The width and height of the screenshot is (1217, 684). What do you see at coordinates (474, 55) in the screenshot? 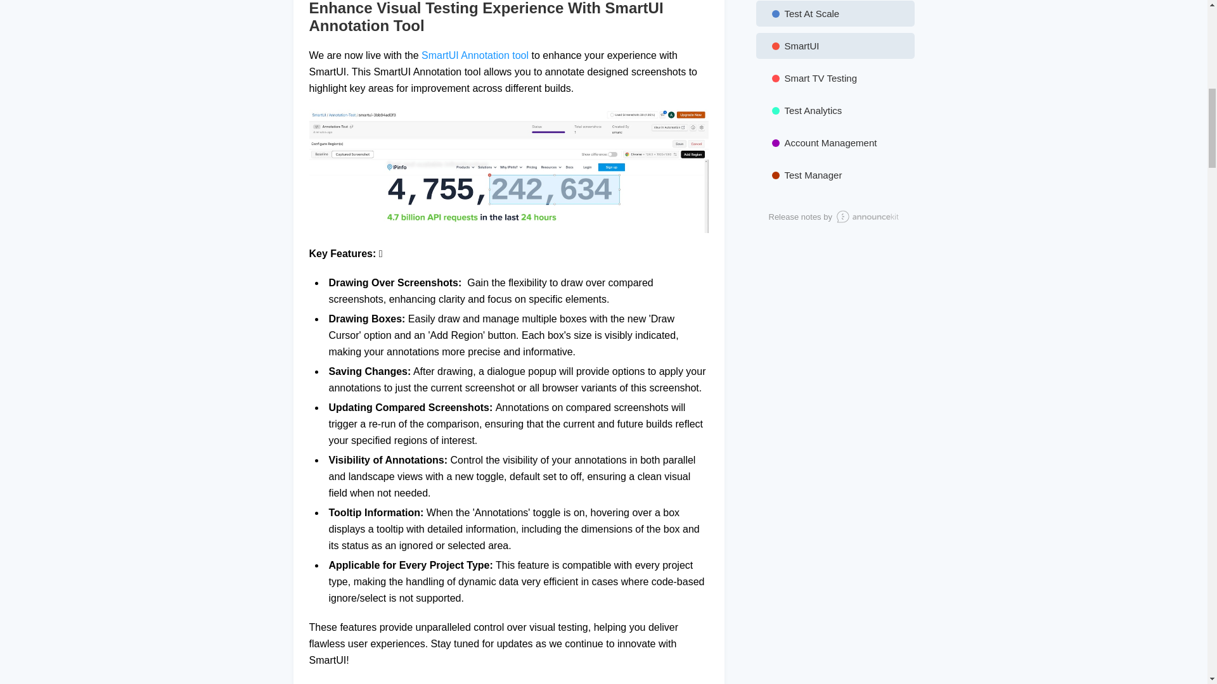
I see `SmartUI Annotation tool` at bounding box center [474, 55].